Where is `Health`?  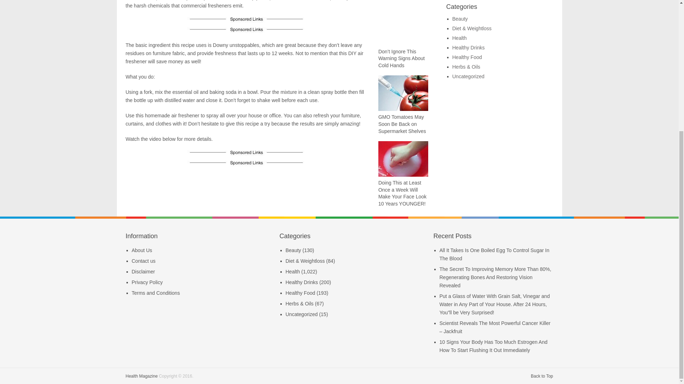 Health is located at coordinates (459, 38).